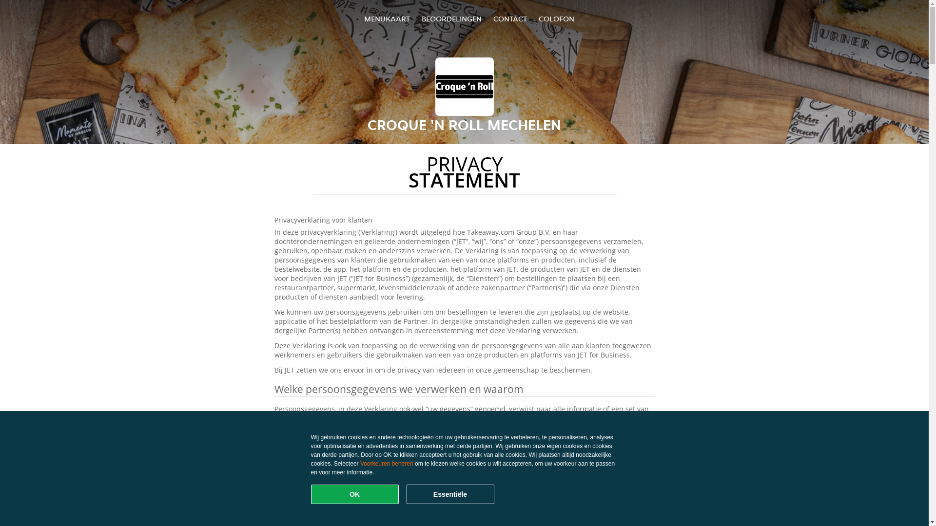 The width and height of the screenshot is (936, 526). I want to click on COLOFON, so click(557, 19).